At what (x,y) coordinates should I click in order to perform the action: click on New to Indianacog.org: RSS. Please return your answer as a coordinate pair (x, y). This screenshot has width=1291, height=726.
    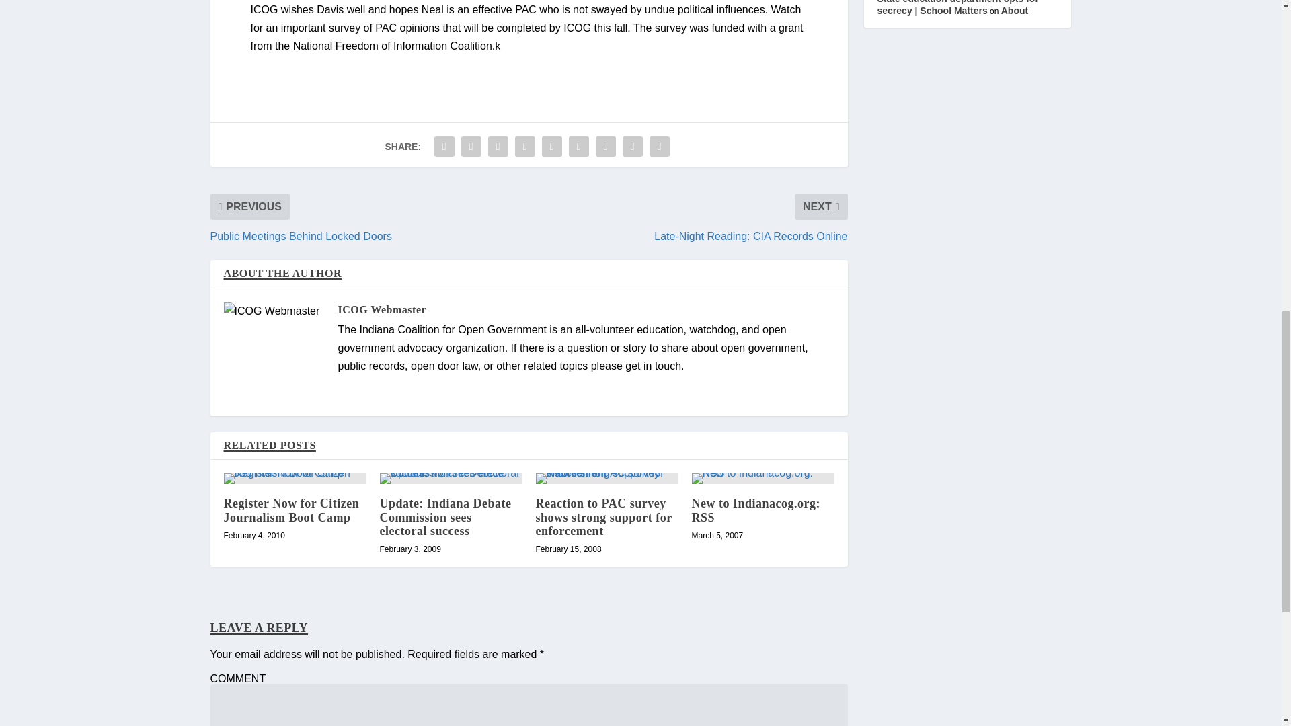
    Looking at the image, I should click on (755, 510).